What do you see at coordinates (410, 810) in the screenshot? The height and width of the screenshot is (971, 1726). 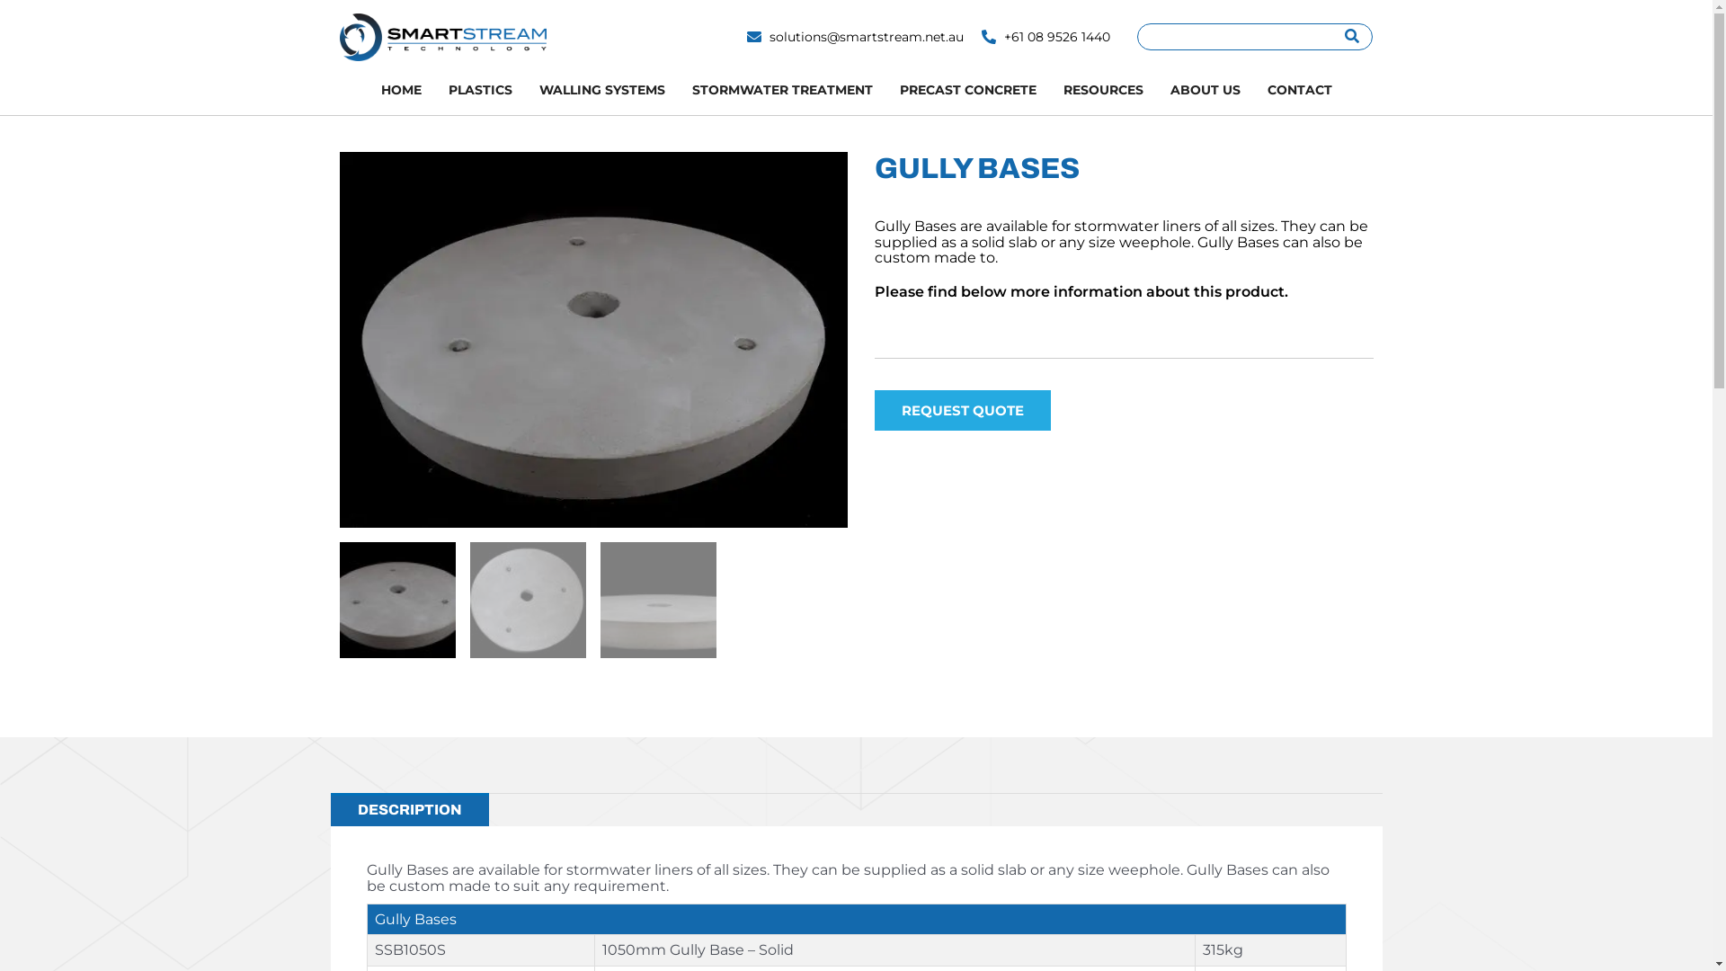 I see `DESCRIPTION` at bounding box center [410, 810].